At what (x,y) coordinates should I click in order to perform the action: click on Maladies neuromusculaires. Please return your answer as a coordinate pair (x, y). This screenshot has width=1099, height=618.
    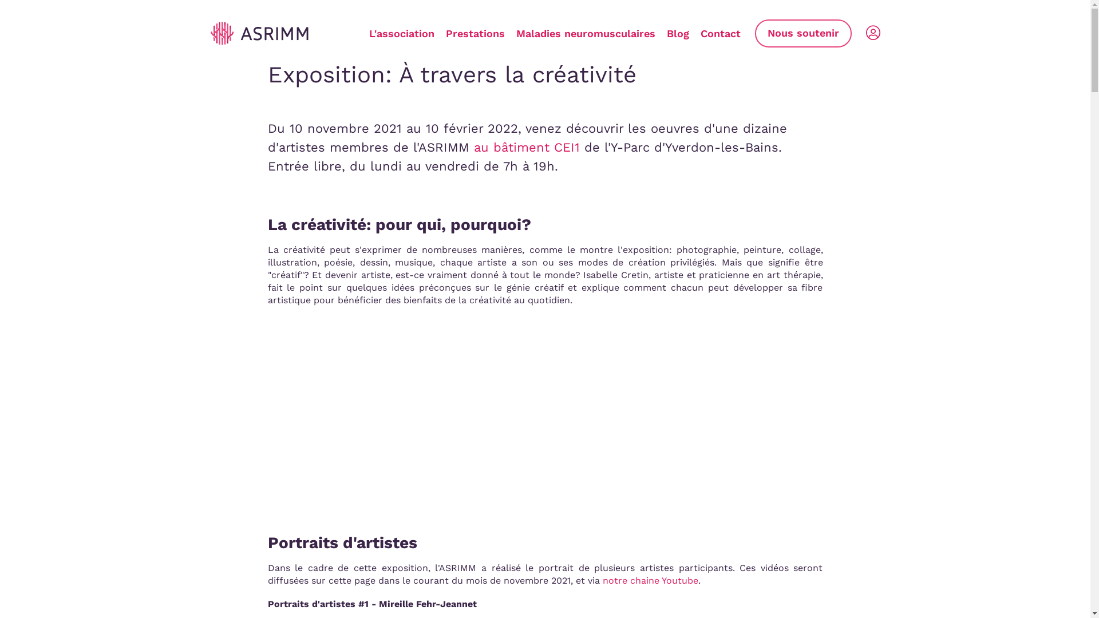
    Looking at the image, I should click on (586, 33).